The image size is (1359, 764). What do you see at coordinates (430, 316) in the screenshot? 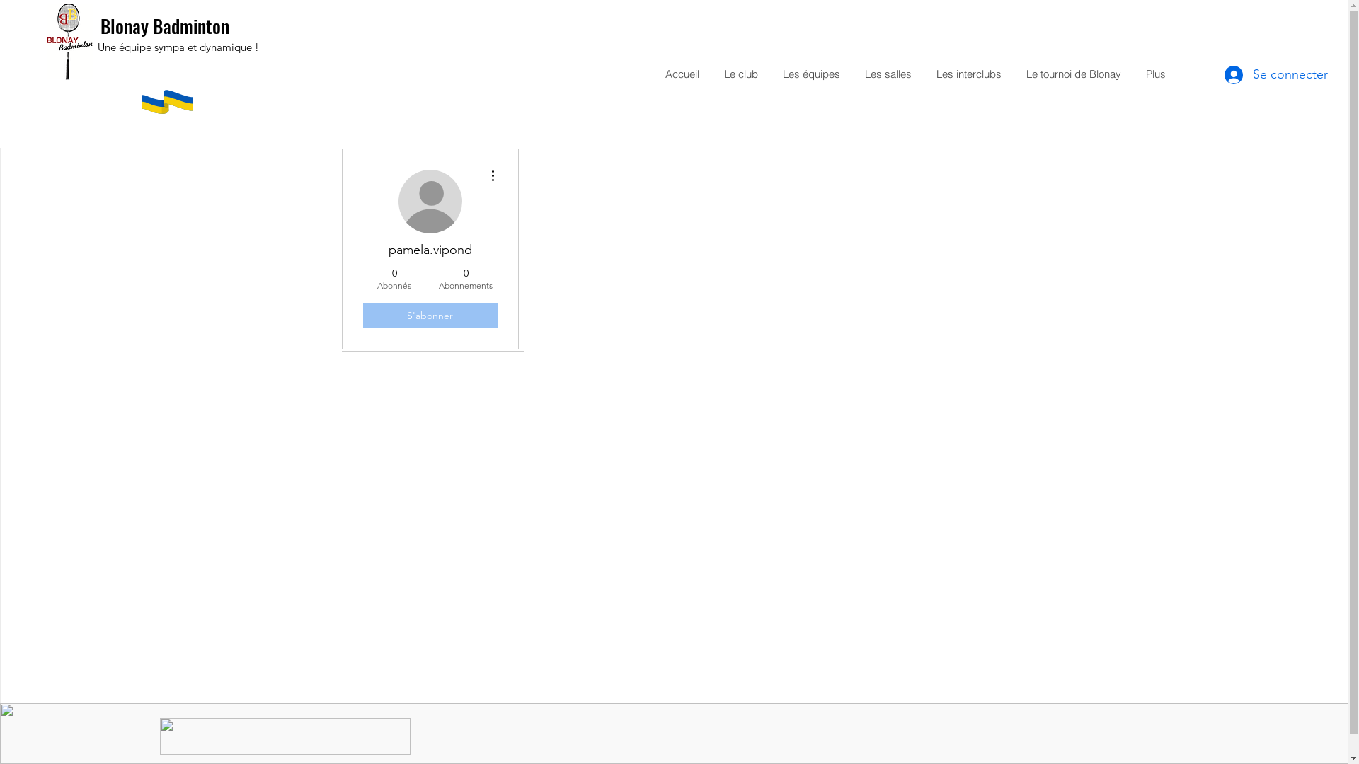
I see `S'abonner` at bounding box center [430, 316].